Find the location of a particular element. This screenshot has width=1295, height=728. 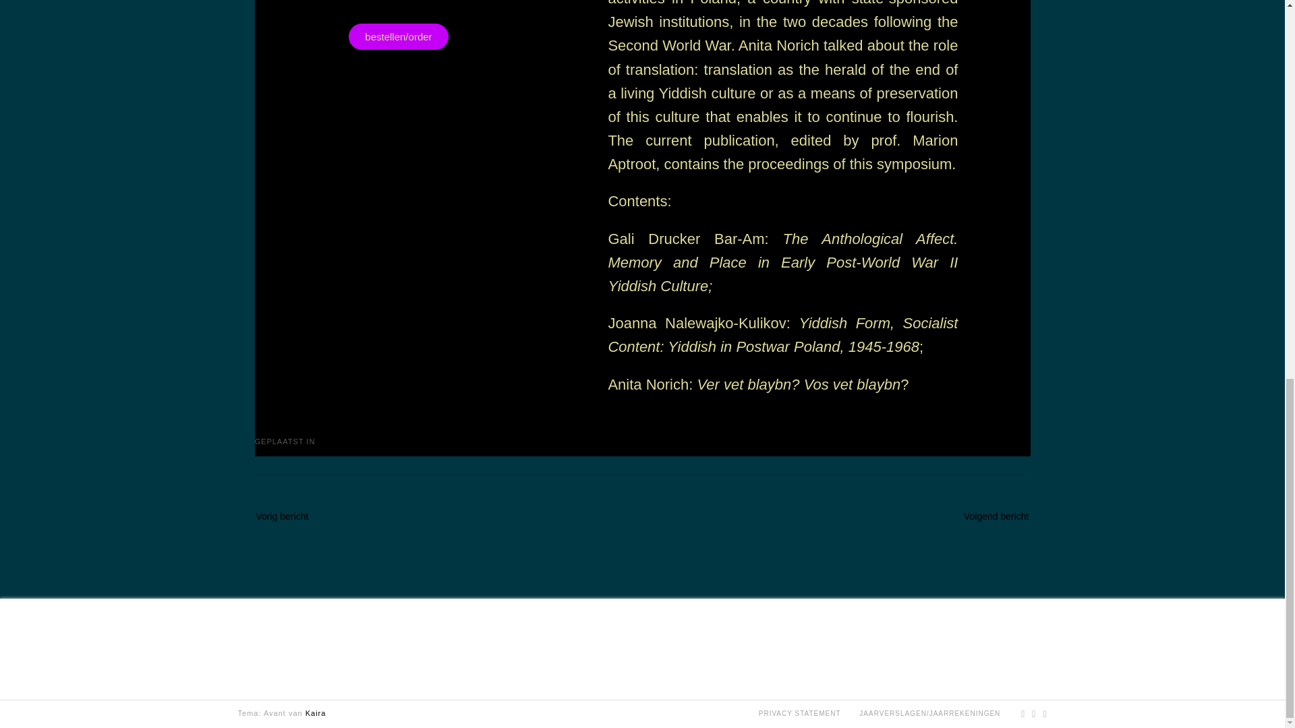

Volgend bericht is located at coordinates (983, 514).